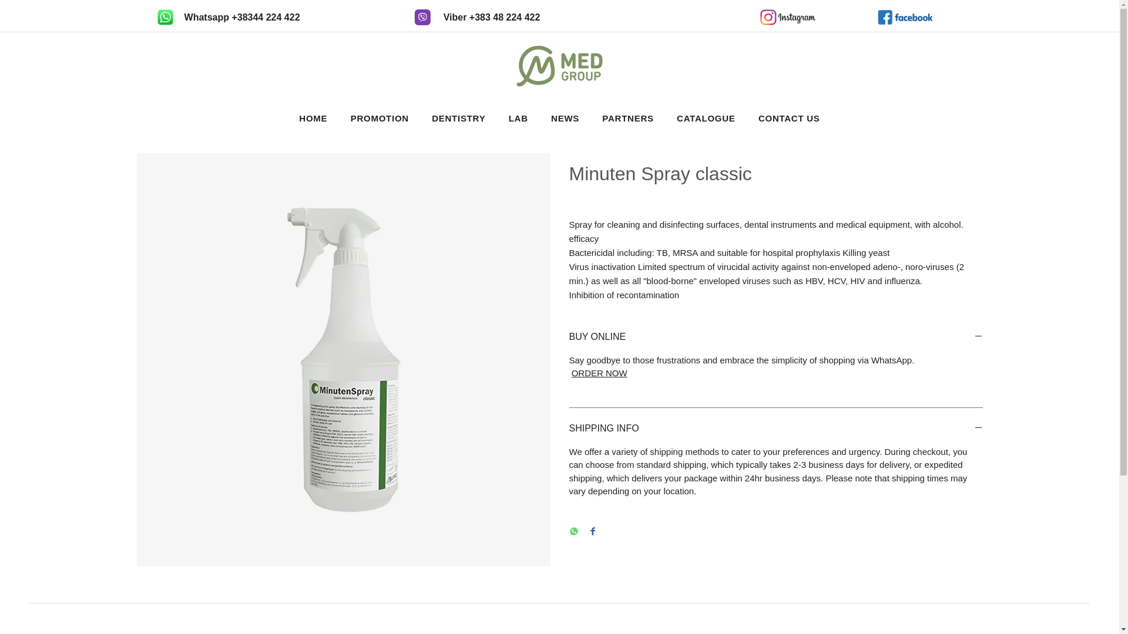  Describe the element at coordinates (380, 117) in the screenshot. I see `PROMOTION` at that location.